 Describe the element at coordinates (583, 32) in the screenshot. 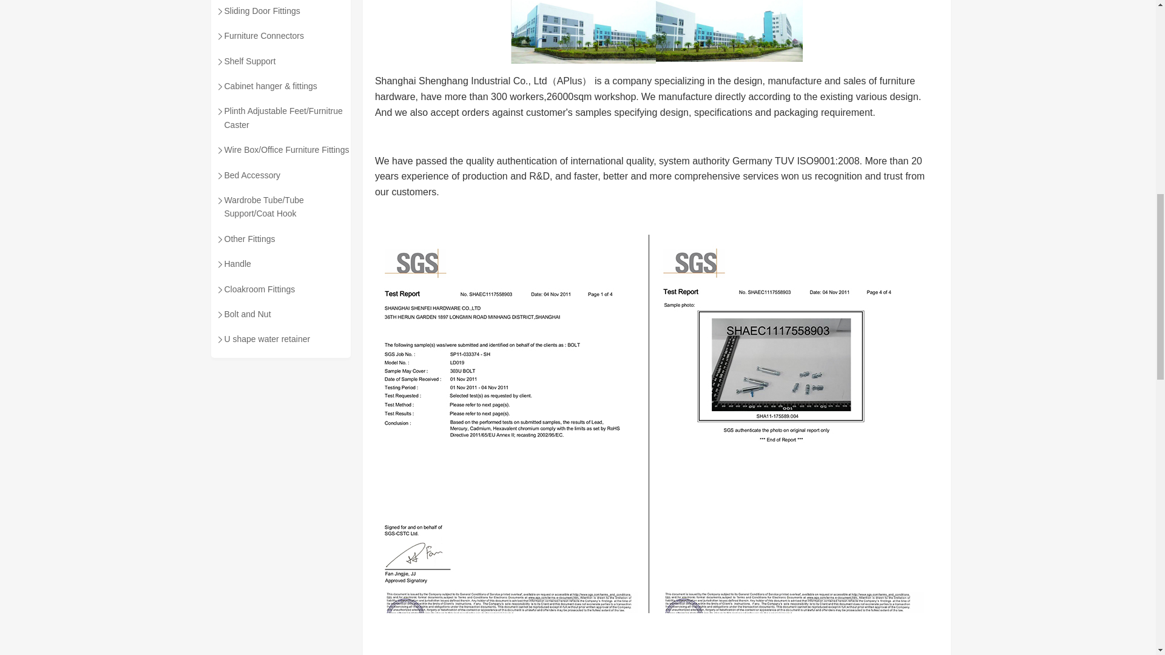

I see `1563666813498497.png` at that location.